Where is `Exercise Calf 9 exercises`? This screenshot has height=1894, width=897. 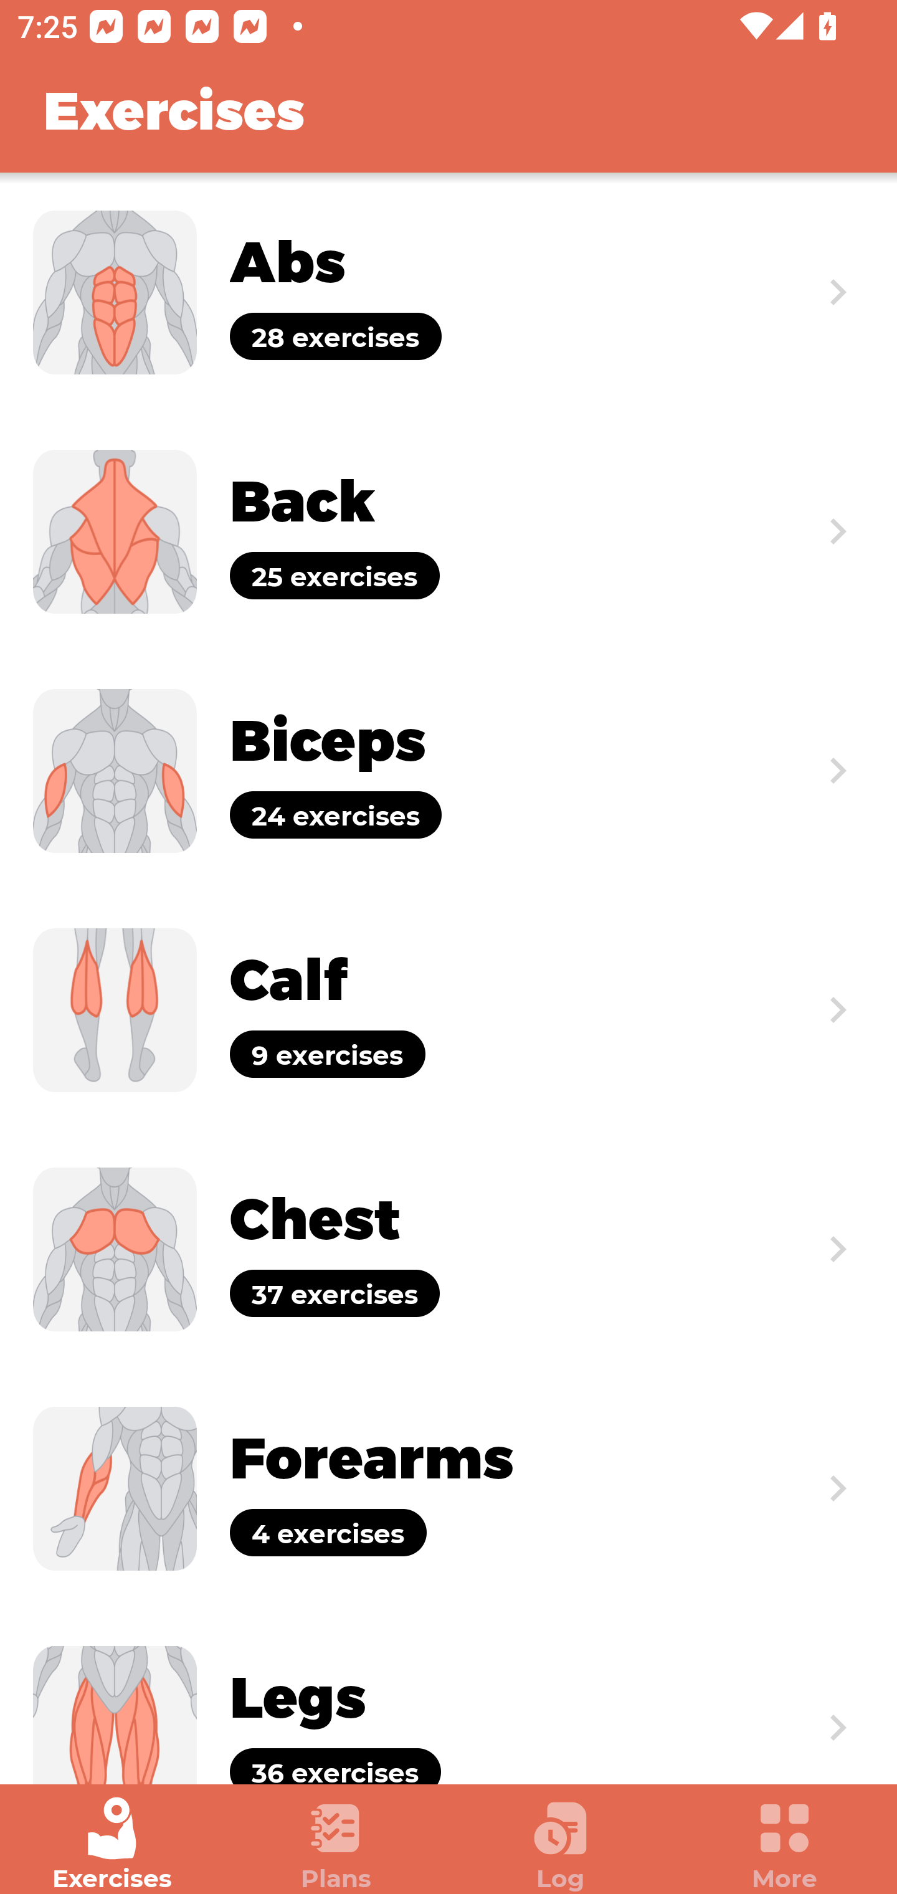 Exercise Calf 9 exercises is located at coordinates (448, 1010).